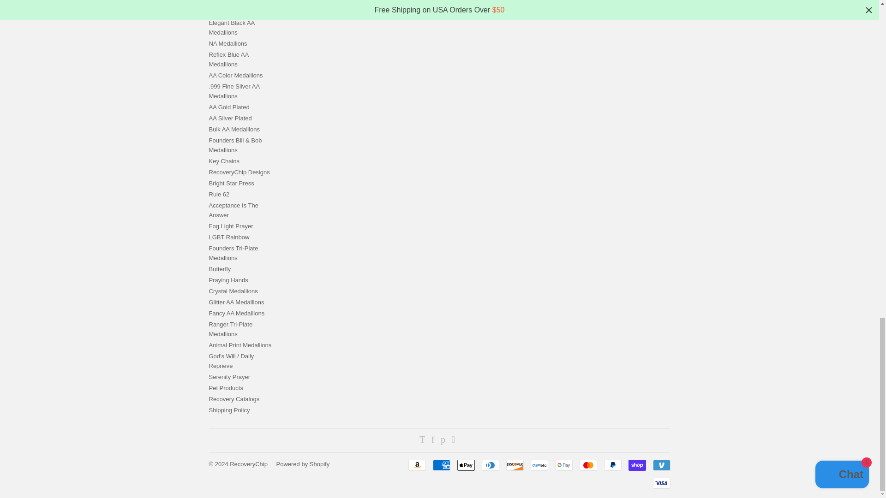  I want to click on Visa, so click(661, 483).